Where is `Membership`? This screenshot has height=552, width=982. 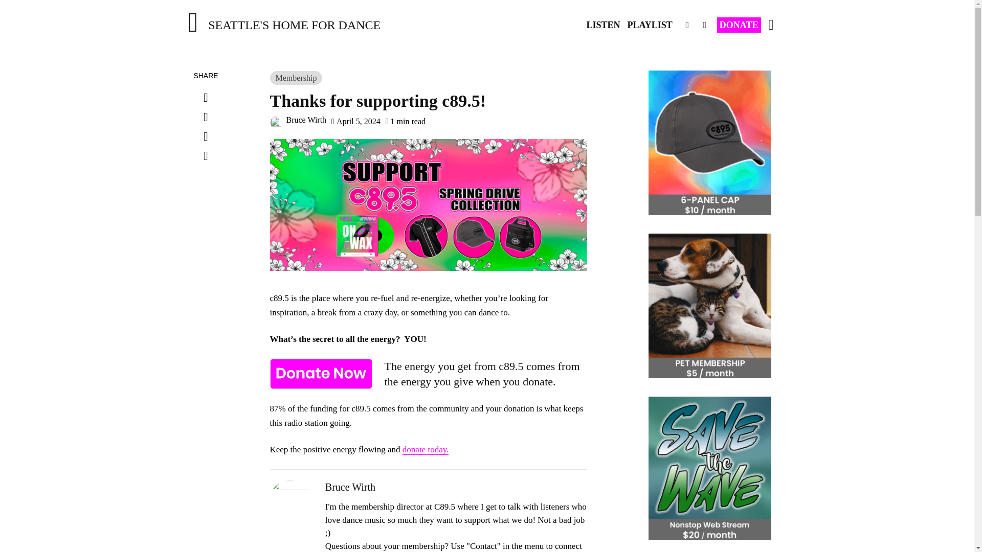
Membership is located at coordinates (297, 78).